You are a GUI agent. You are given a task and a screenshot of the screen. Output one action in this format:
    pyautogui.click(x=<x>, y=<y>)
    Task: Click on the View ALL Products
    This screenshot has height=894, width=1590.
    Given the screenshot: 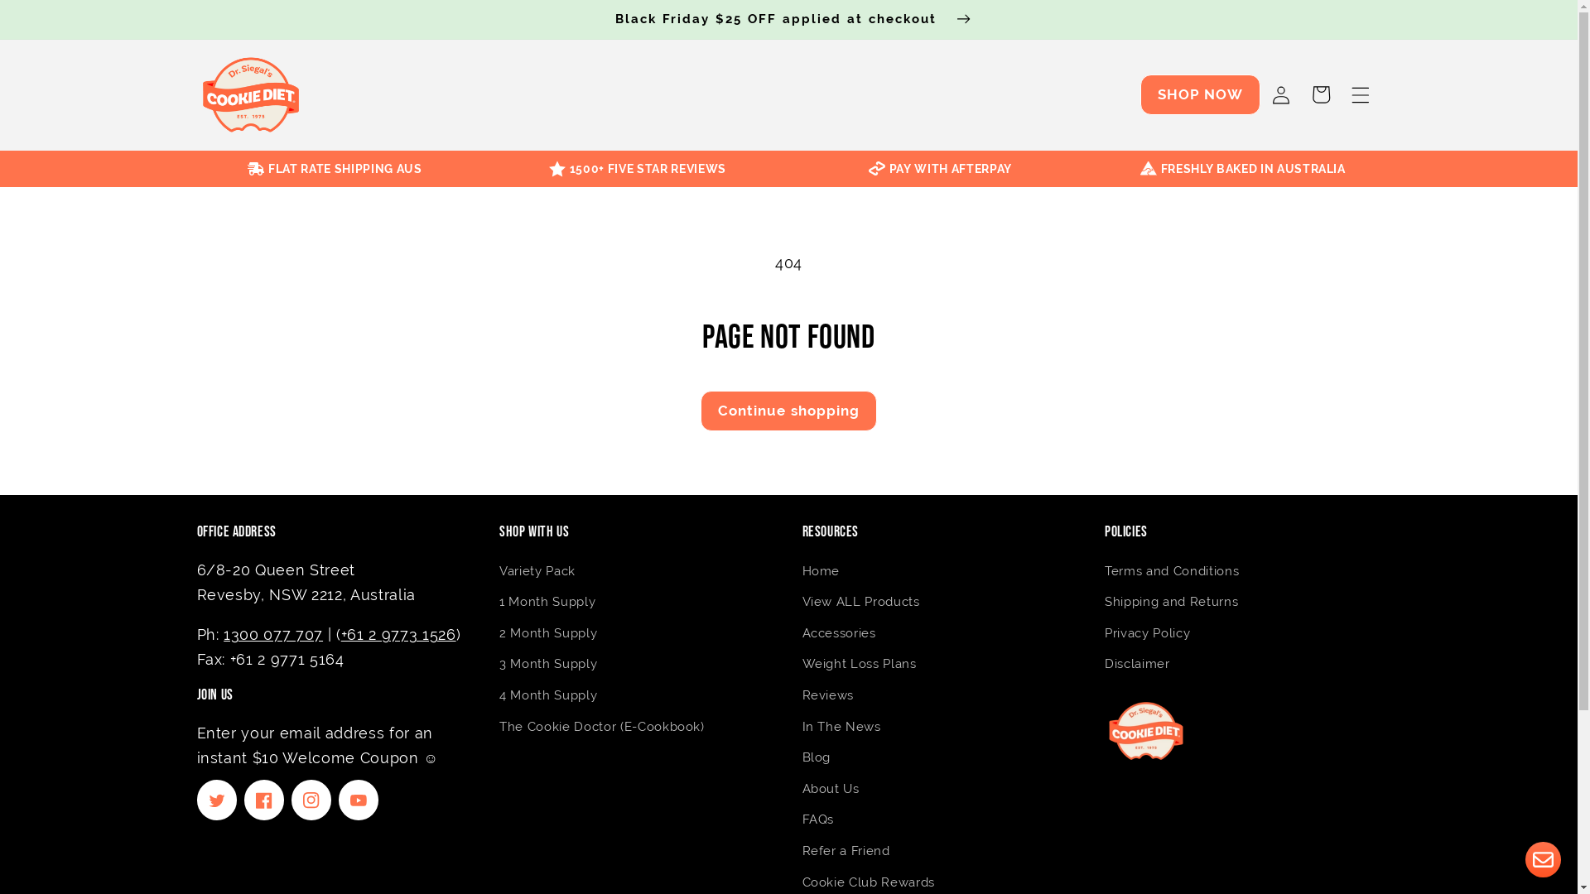 What is the action you would take?
    pyautogui.click(x=860, y=603)
    